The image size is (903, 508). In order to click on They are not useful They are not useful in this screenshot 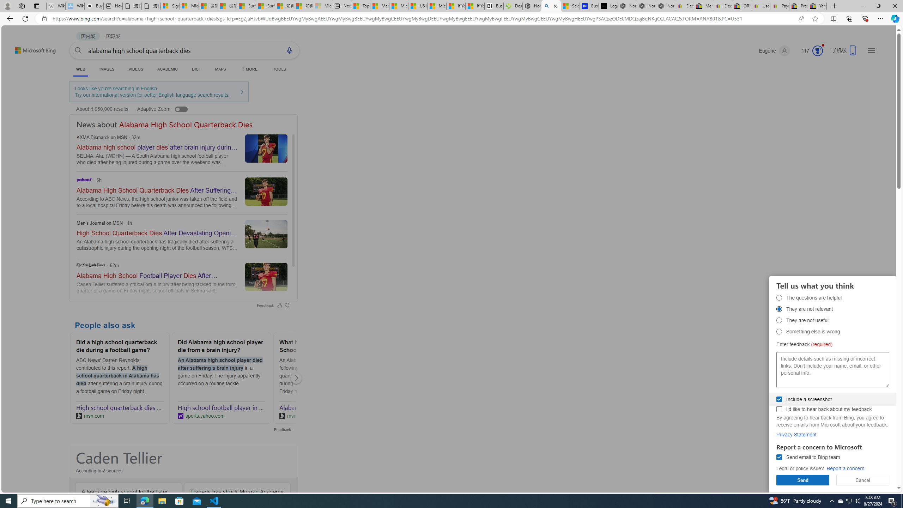, I will do `click(779, 320)`.